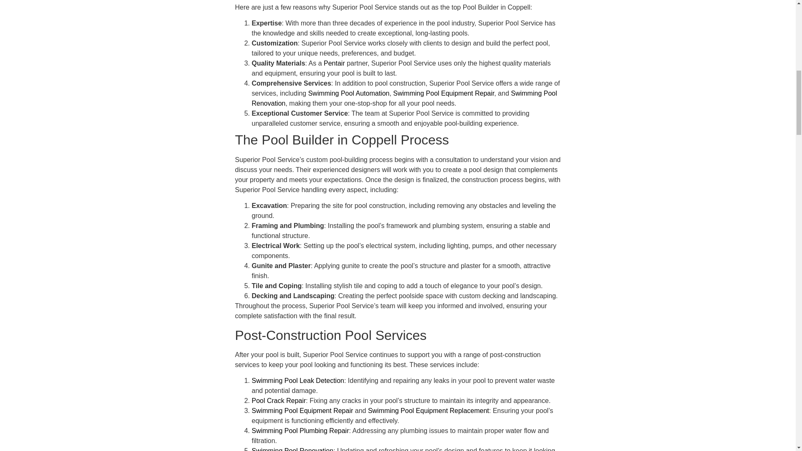 The image size is (802, 451). What do you see at coordinates (404, 98) in the screenshot?
I see `Swimming Pool Renovation` at bounding box center [404, 98].